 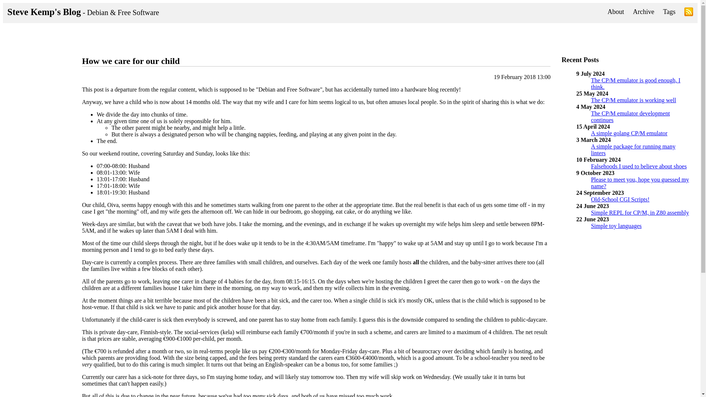 I want to click on Falsehoods I used to believe about shoes, so click(x=638, y=166).